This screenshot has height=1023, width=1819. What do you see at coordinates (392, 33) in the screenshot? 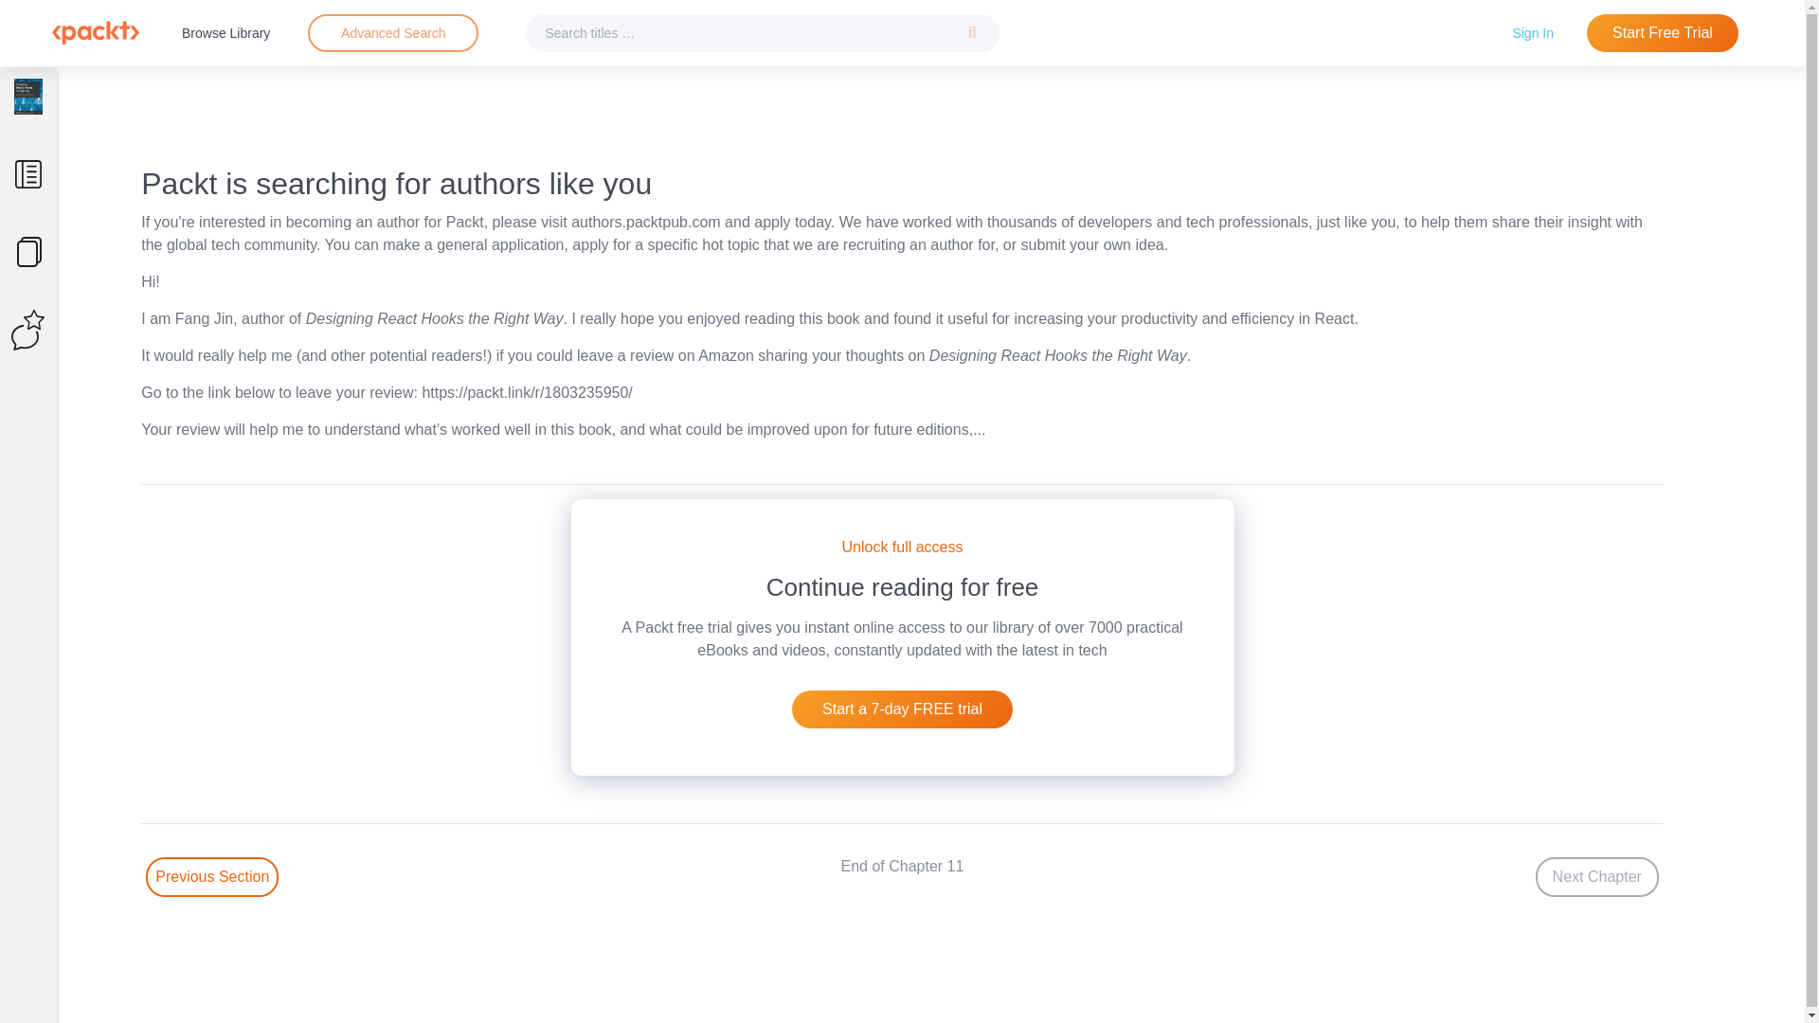
I see `Advanced search` at bounding box center [392, 33].